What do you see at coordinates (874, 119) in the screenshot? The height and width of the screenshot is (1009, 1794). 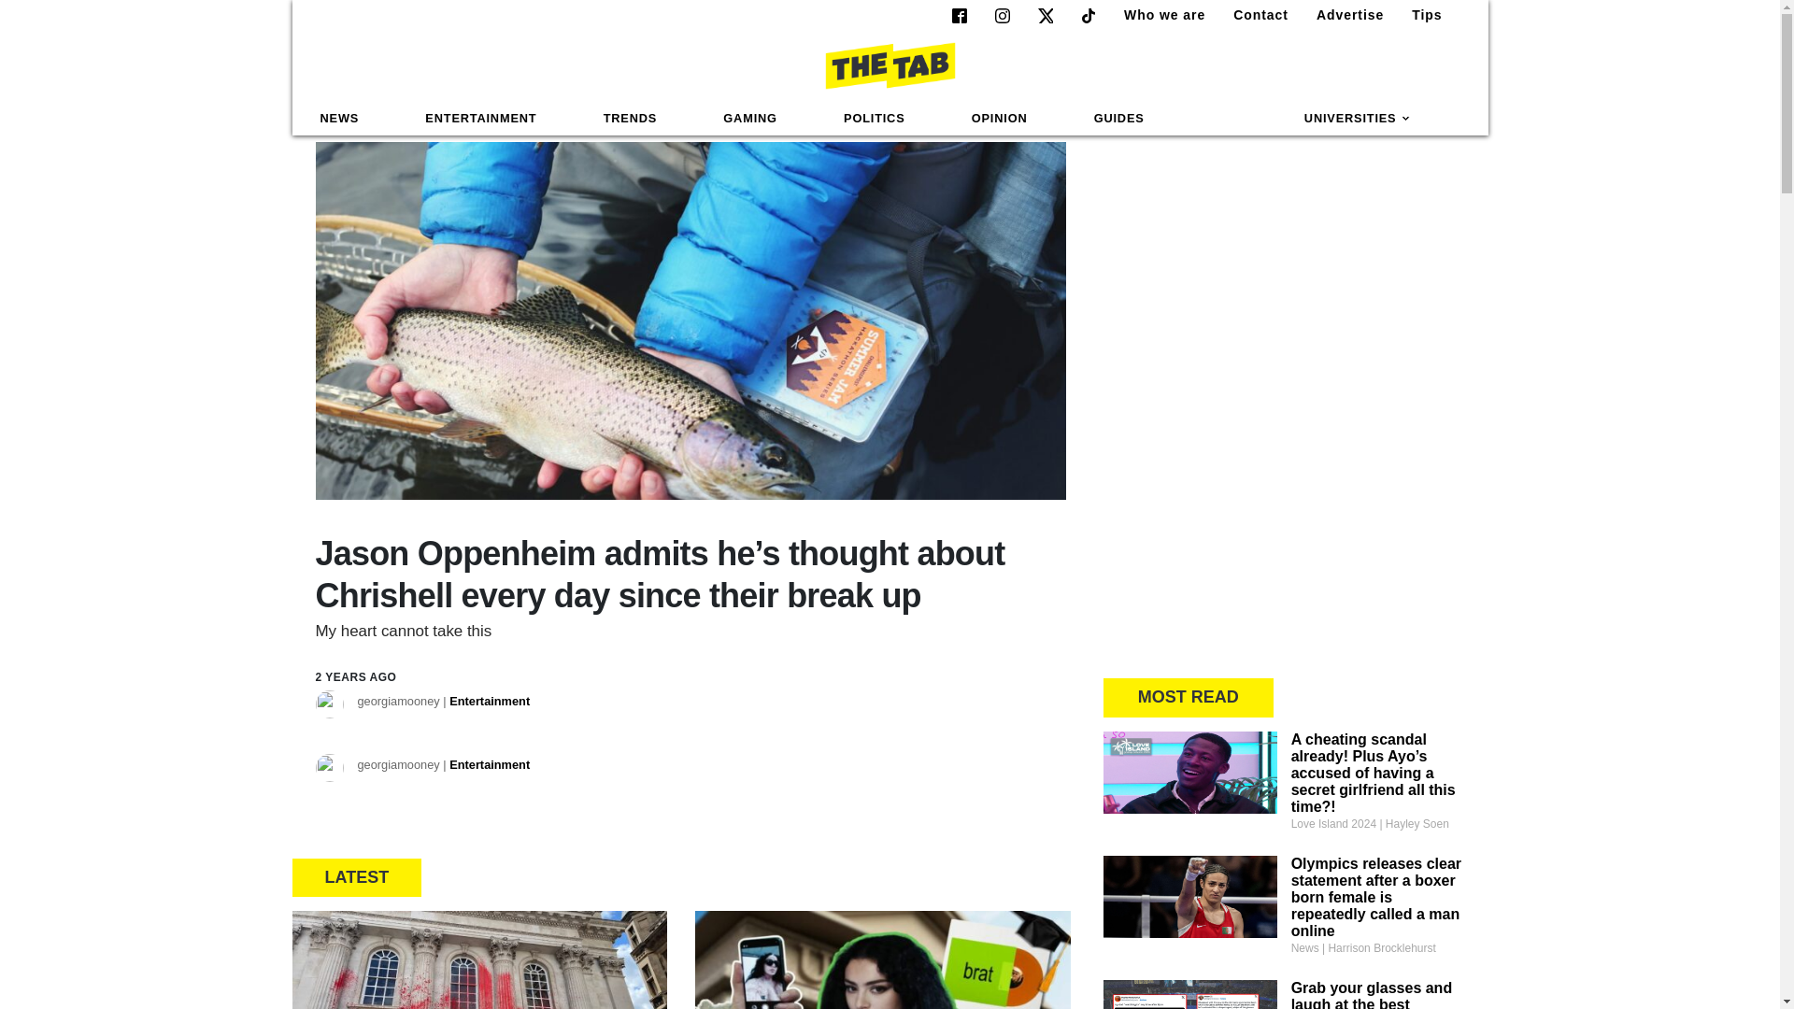 I see `POLITICS` at bounding box center [874, 119].